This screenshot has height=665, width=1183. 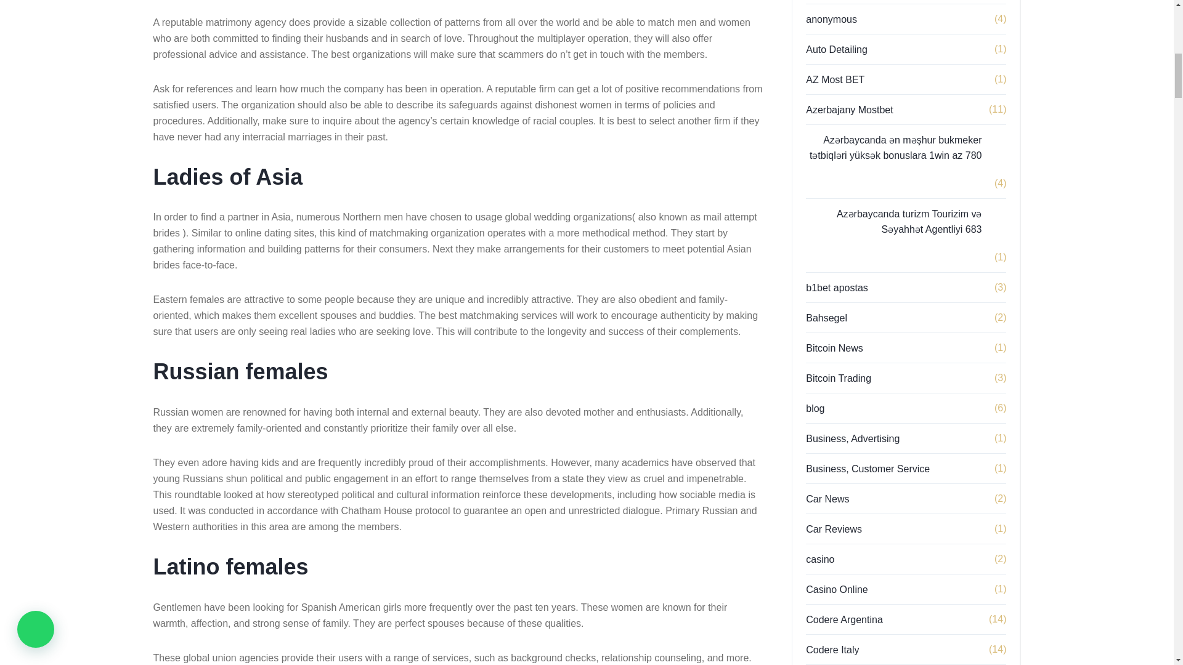 I want to click on anonymous, so click(x=843, y=20).